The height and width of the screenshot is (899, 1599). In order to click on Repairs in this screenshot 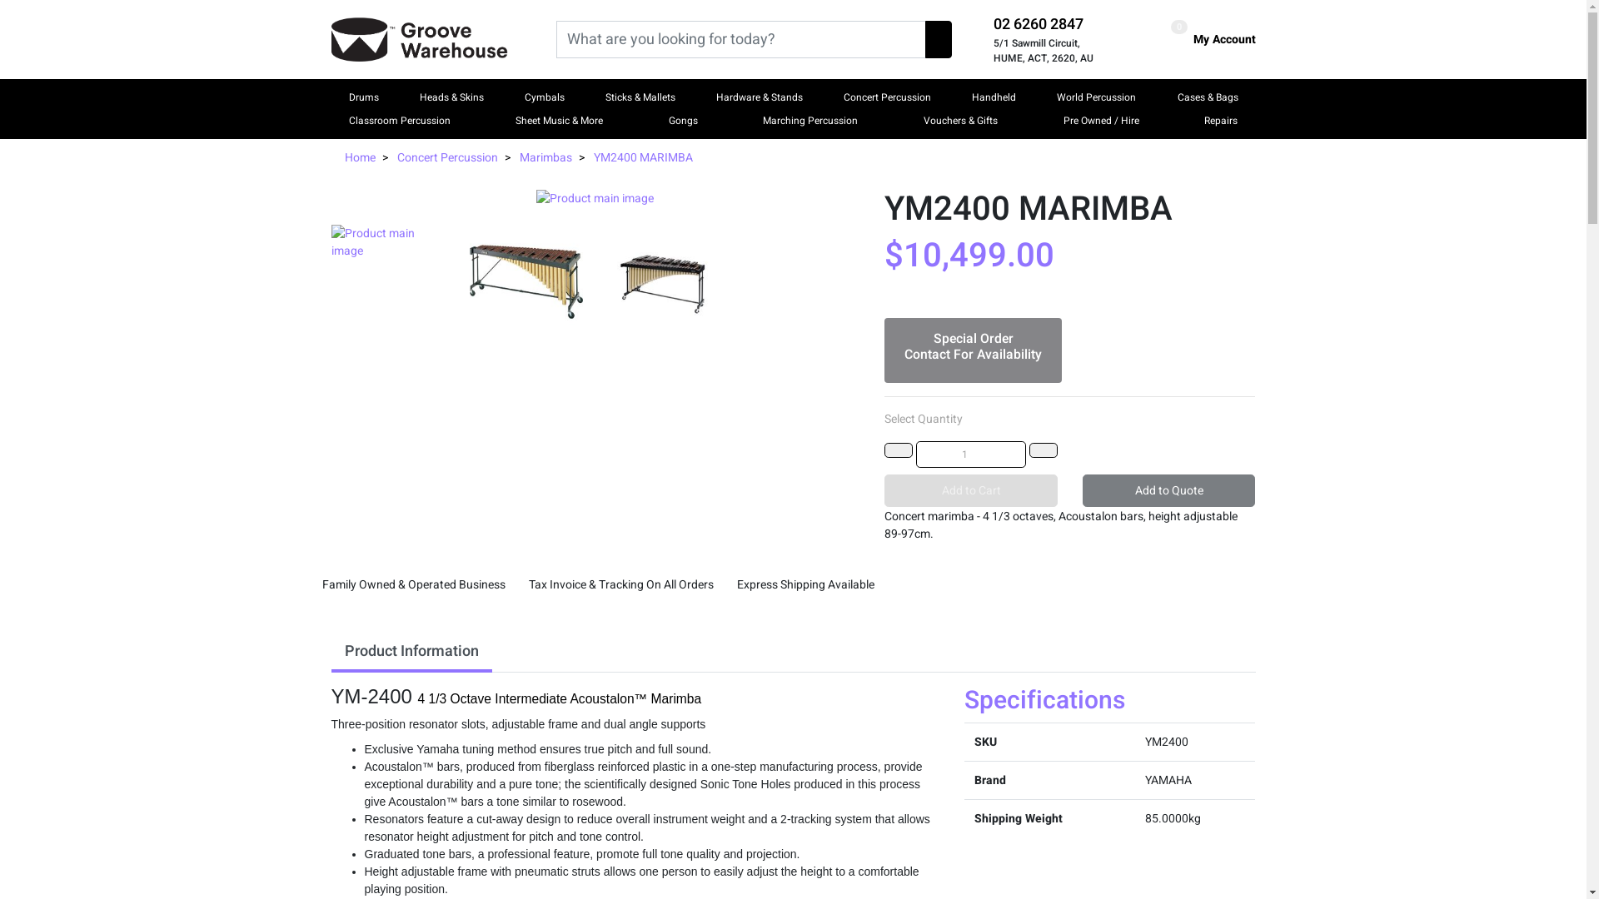, I will do `click(1221, 121)`.